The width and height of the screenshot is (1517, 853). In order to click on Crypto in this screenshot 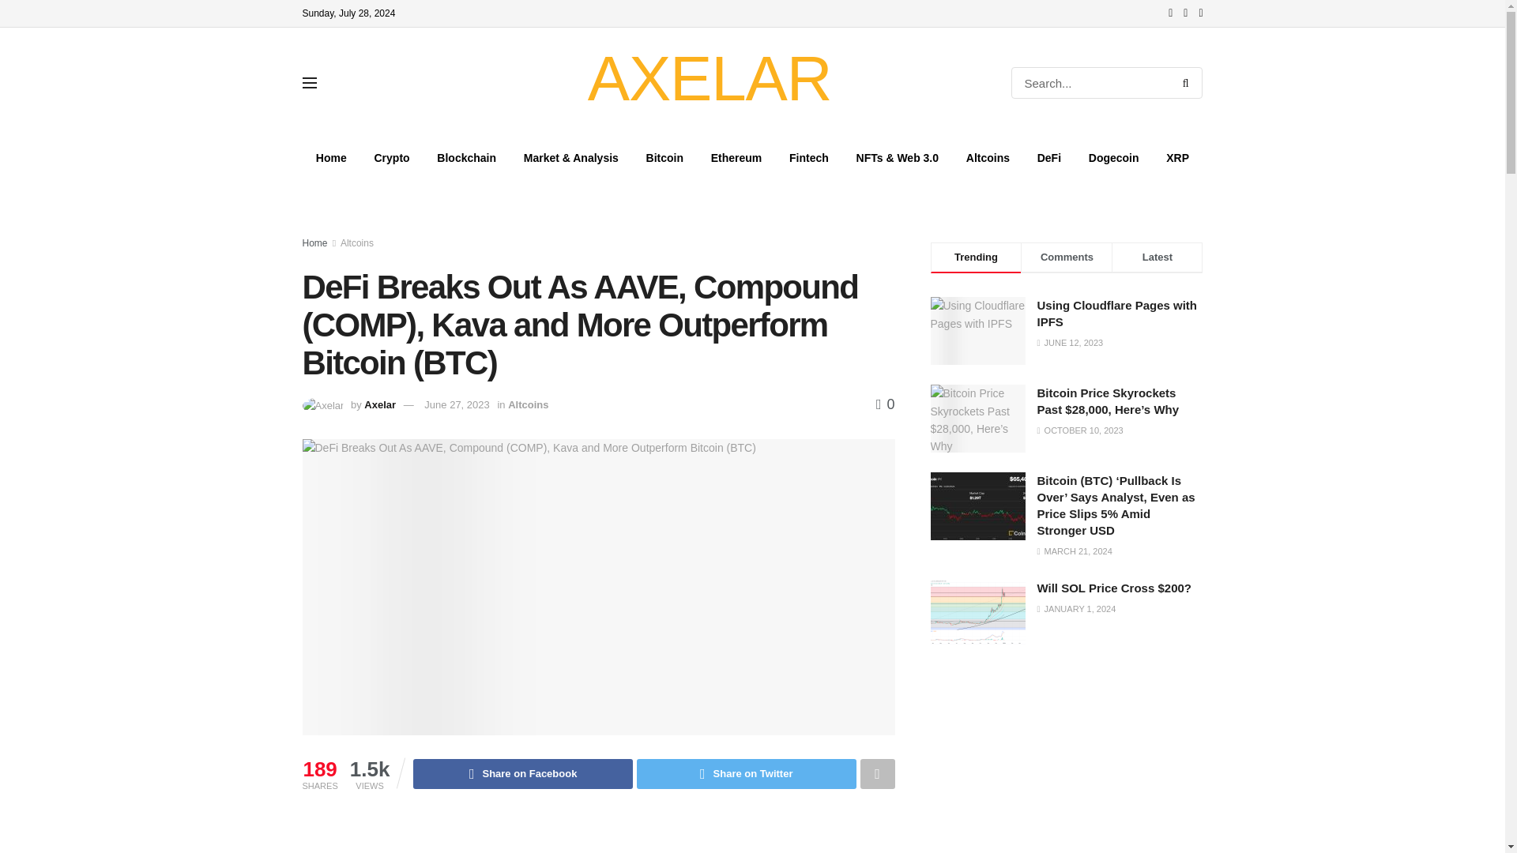, I will do `click(392, 157)`.